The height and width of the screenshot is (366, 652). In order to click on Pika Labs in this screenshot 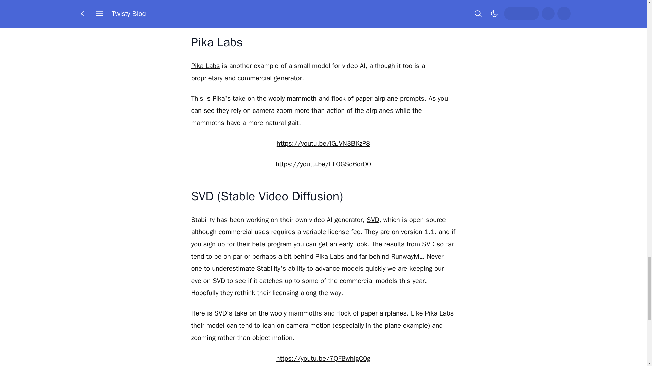, I will do `click(205, 66)`.